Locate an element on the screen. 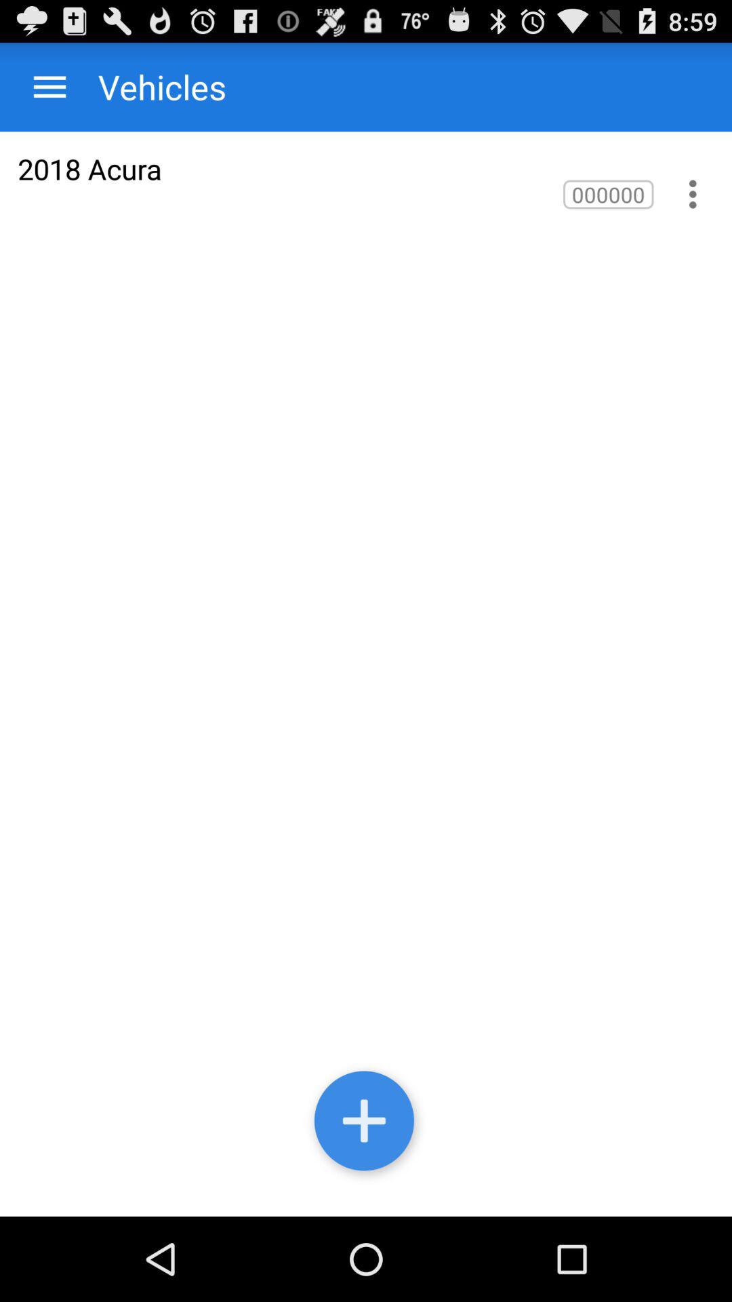 This screenshot has width=732, height=1302. turn off 000000 is located at coordinates (609, 194).